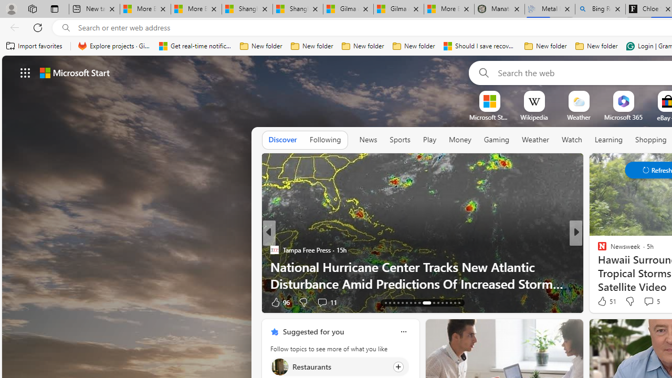 This screenshot has height=378, width=672. Describe the element at coordinates (480, 46) in the screenshot. I see `Should I save recovered Word documents? - Microsoft Support` at that location.